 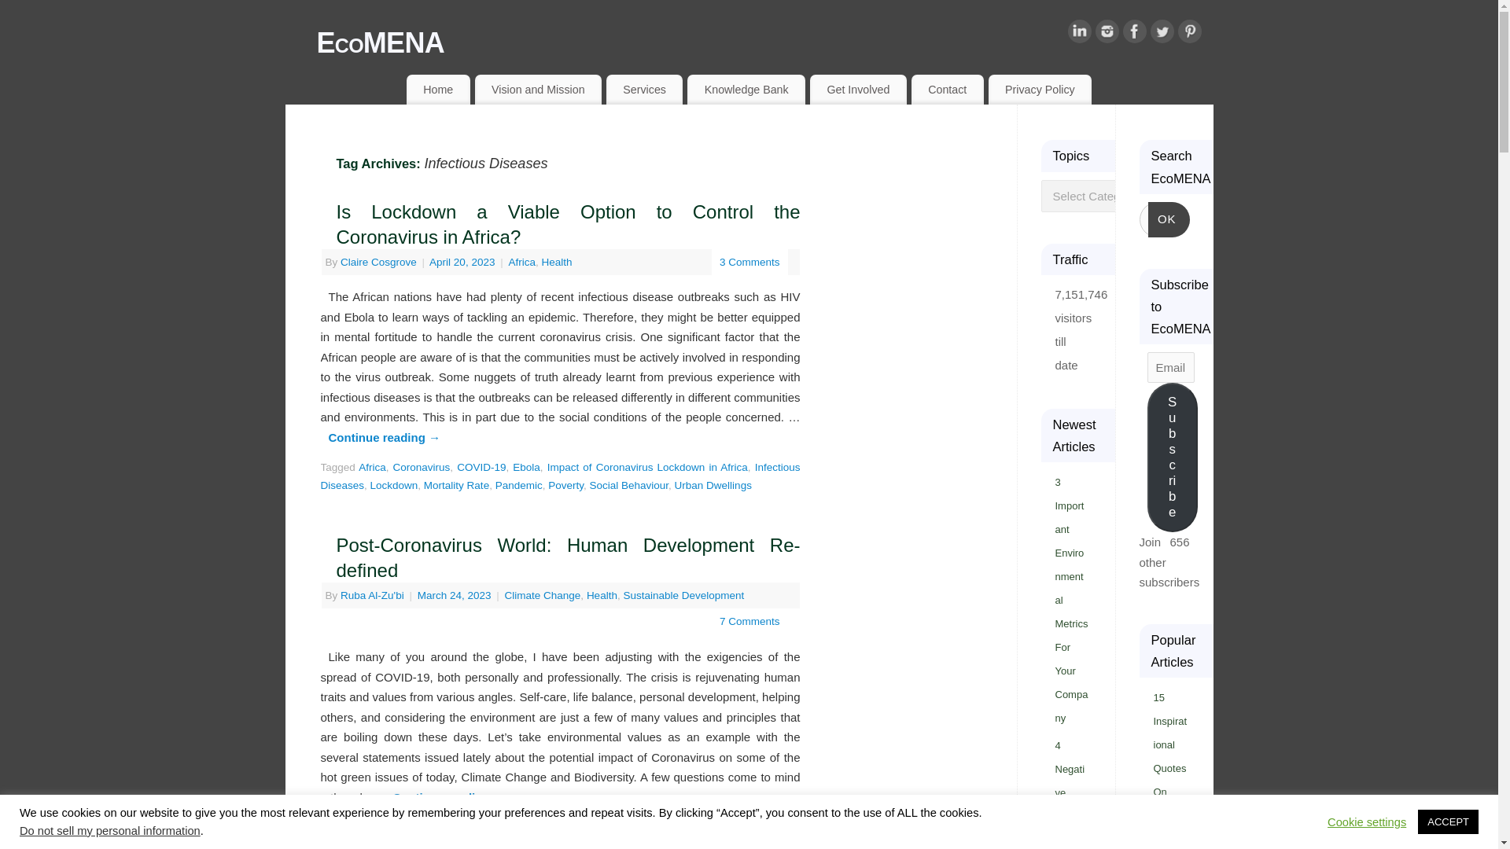 What do you see at coordinates (527, 467) in the screenshot?
I see `Ebola` at bounding box center [527, 467].